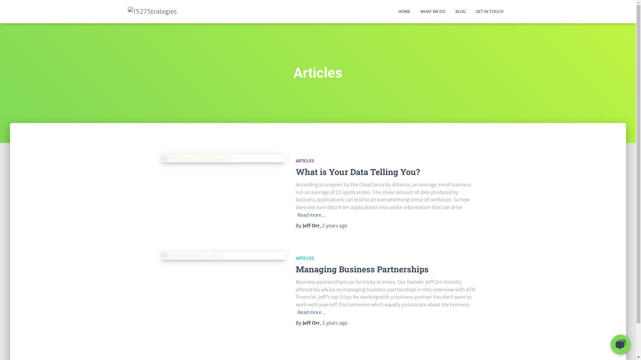  What do you see at coordinates (335, 226) in the screenshot?
I see `2 years ago` at bounding box center [335, 226].